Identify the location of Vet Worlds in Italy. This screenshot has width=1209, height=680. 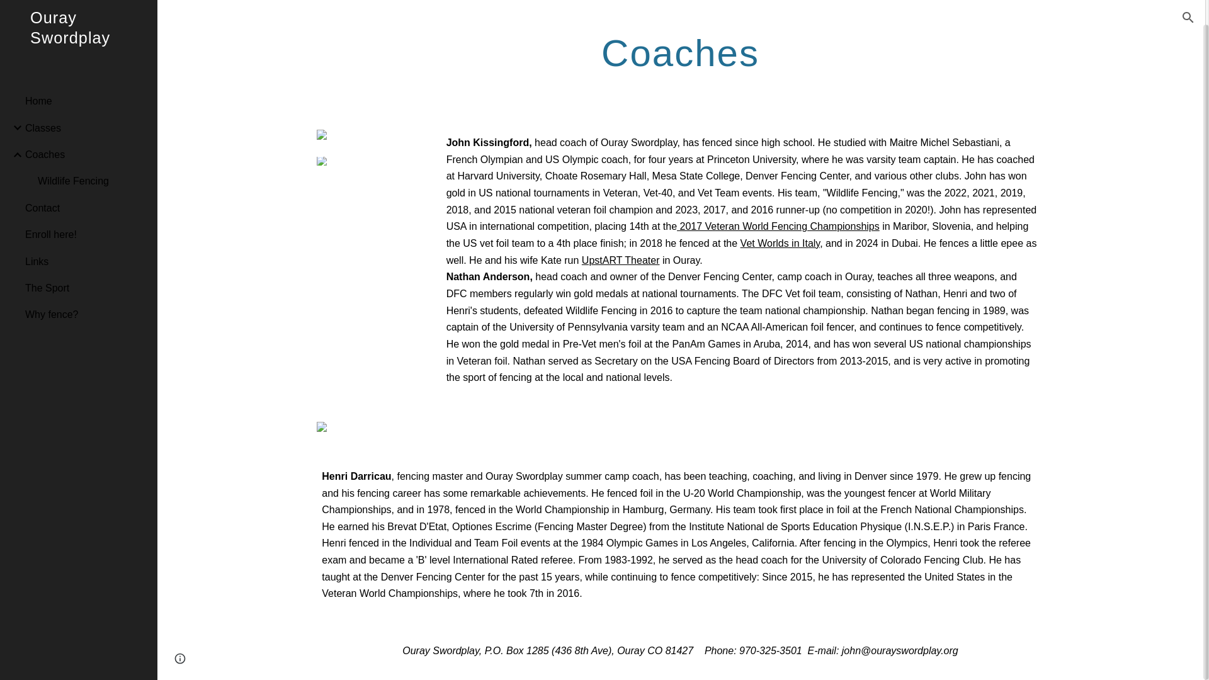
(780, 243).